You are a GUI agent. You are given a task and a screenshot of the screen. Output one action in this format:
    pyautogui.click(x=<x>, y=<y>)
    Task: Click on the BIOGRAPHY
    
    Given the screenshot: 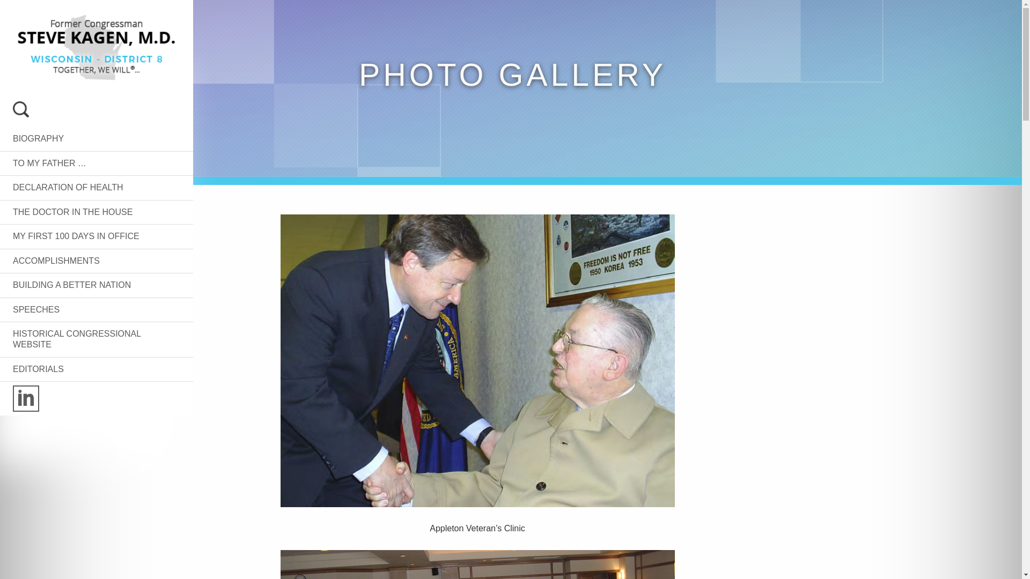 What is the action you would take?
    pyautogui.click(x=38, y=138)
    